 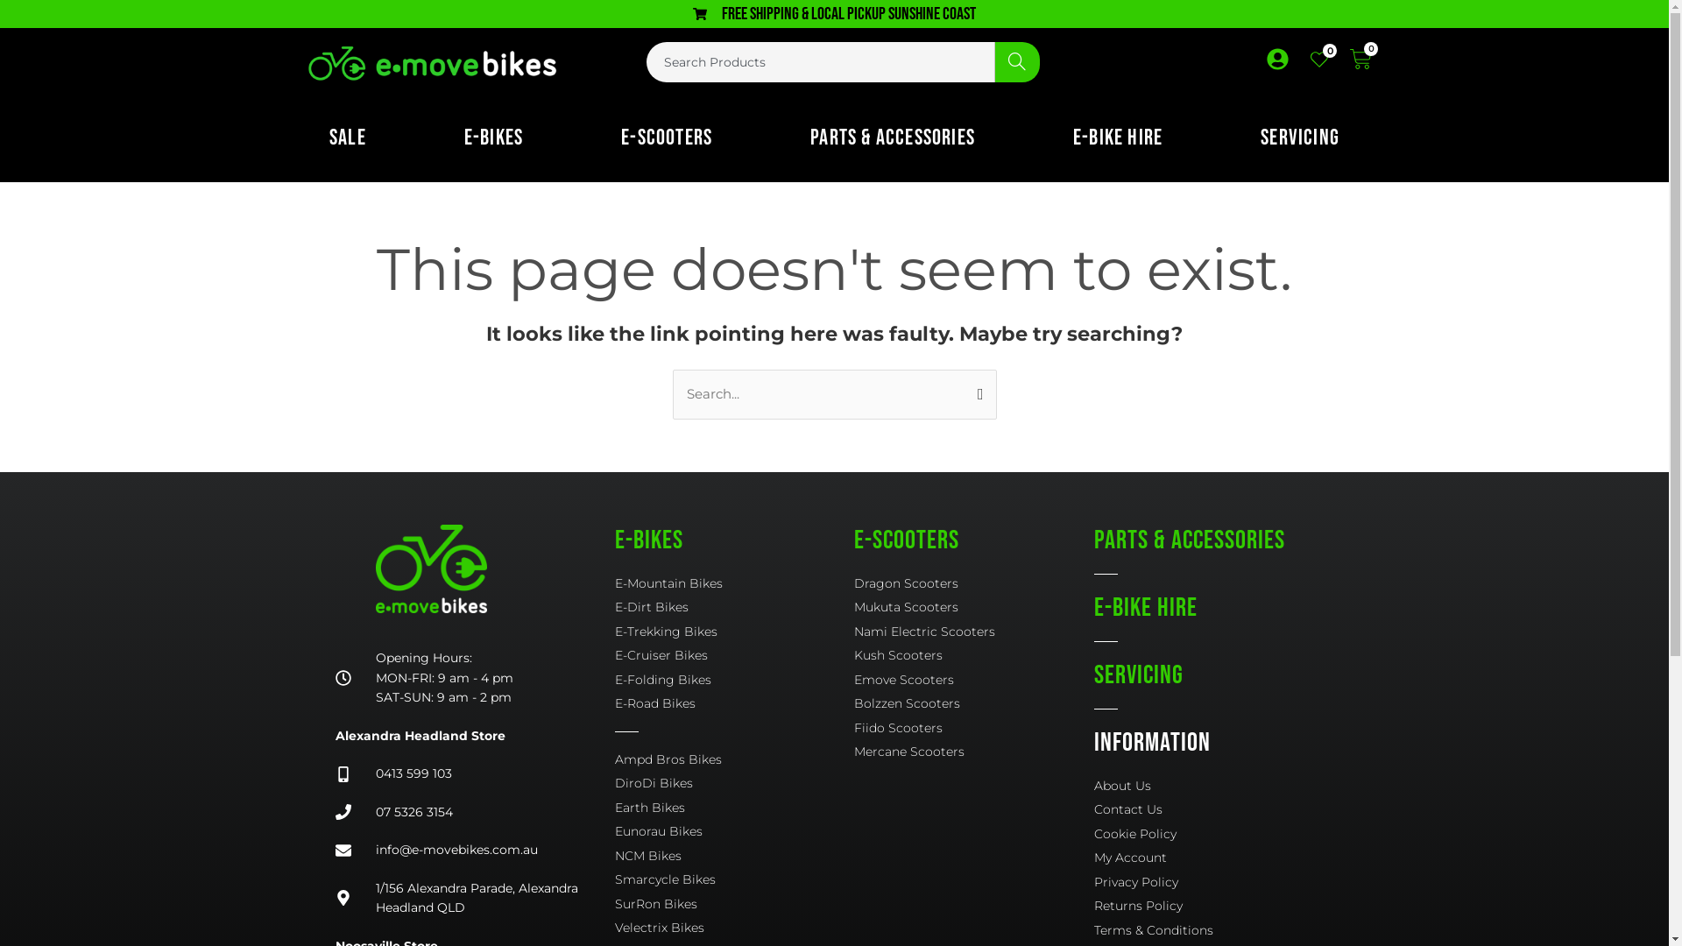 I want to click on E-BIKE HIRE, so click(x=1118, y=138).